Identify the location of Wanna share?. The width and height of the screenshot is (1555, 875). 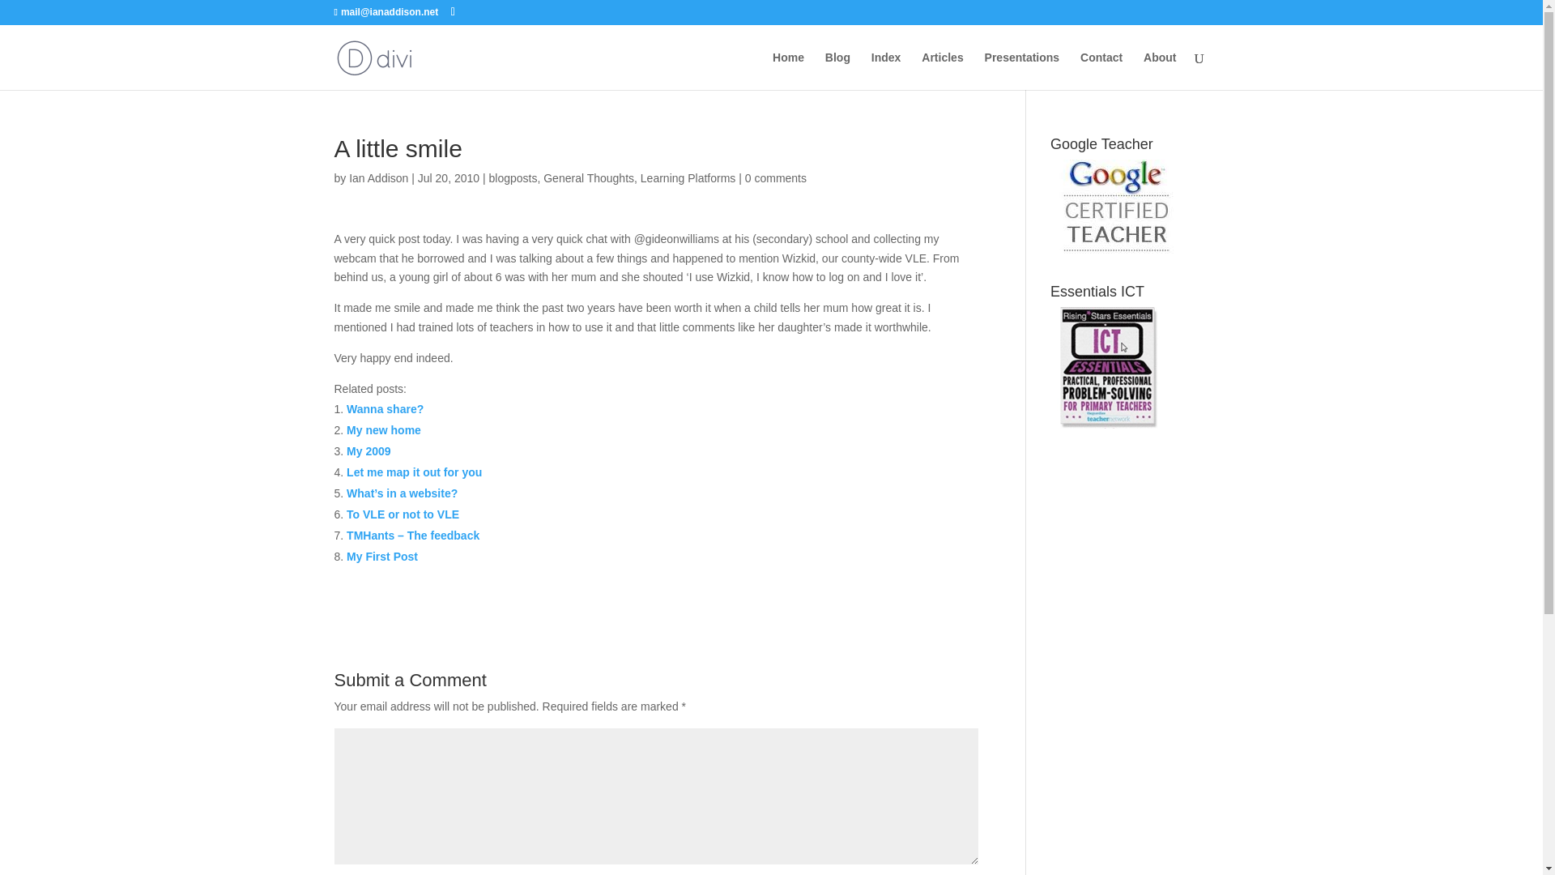
(385, 408).